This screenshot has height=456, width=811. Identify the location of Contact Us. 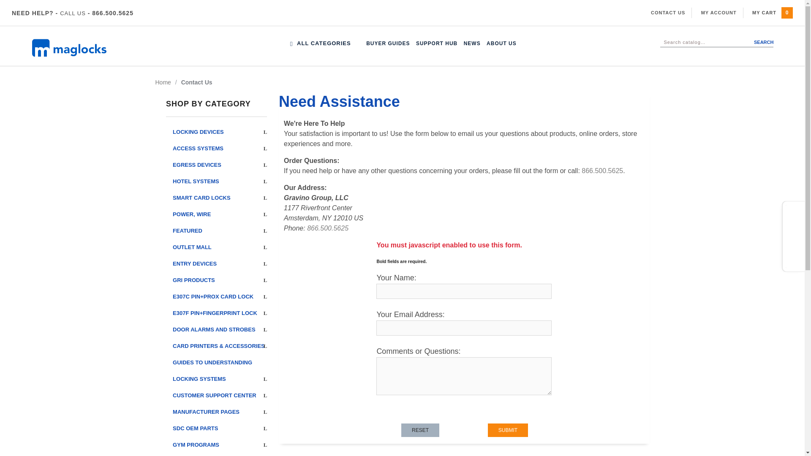
(668, 12).